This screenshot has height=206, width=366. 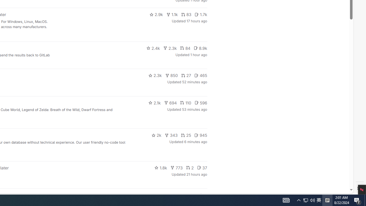 I want to click on 343, so click(x=171, y=135).